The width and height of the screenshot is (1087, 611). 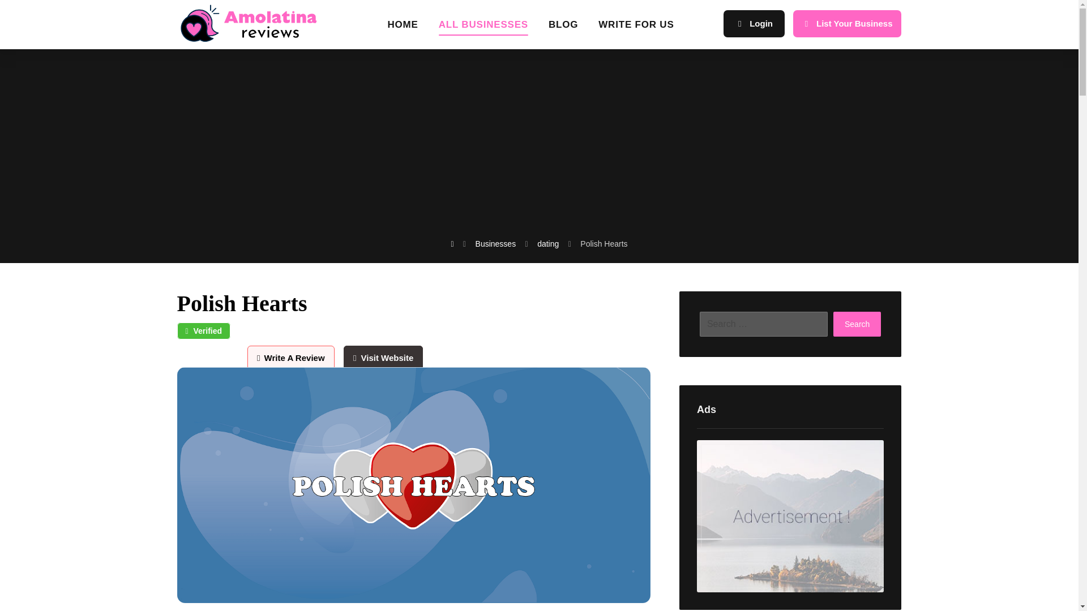 I want to click on Businesses, so click(x=496, y=243).